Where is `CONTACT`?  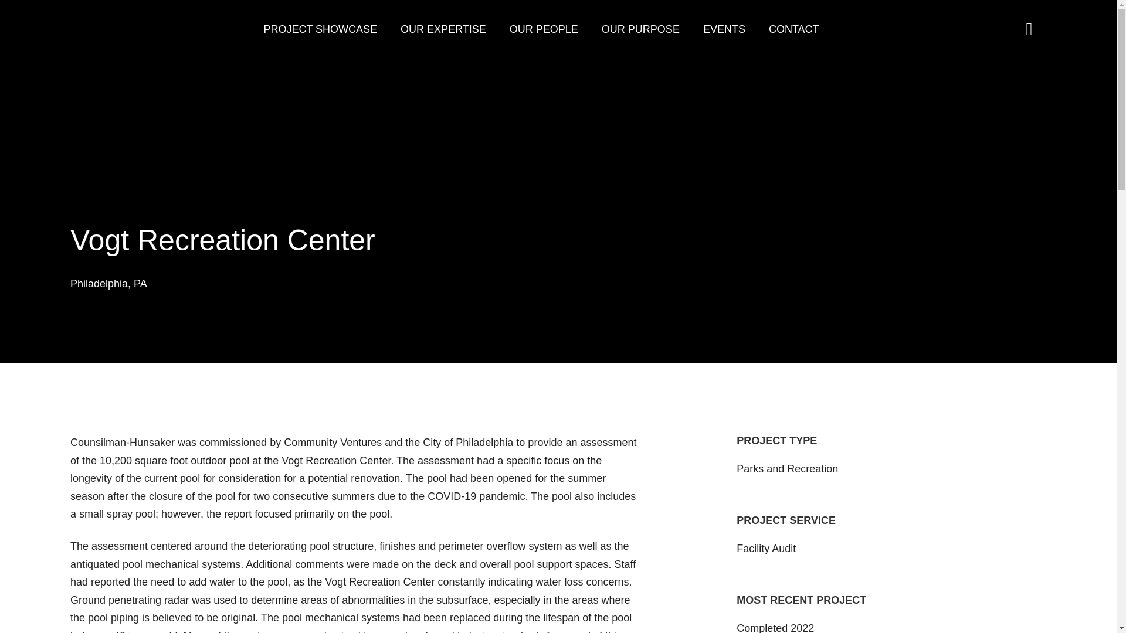
CONTACT is located at coordinates (794, 29).